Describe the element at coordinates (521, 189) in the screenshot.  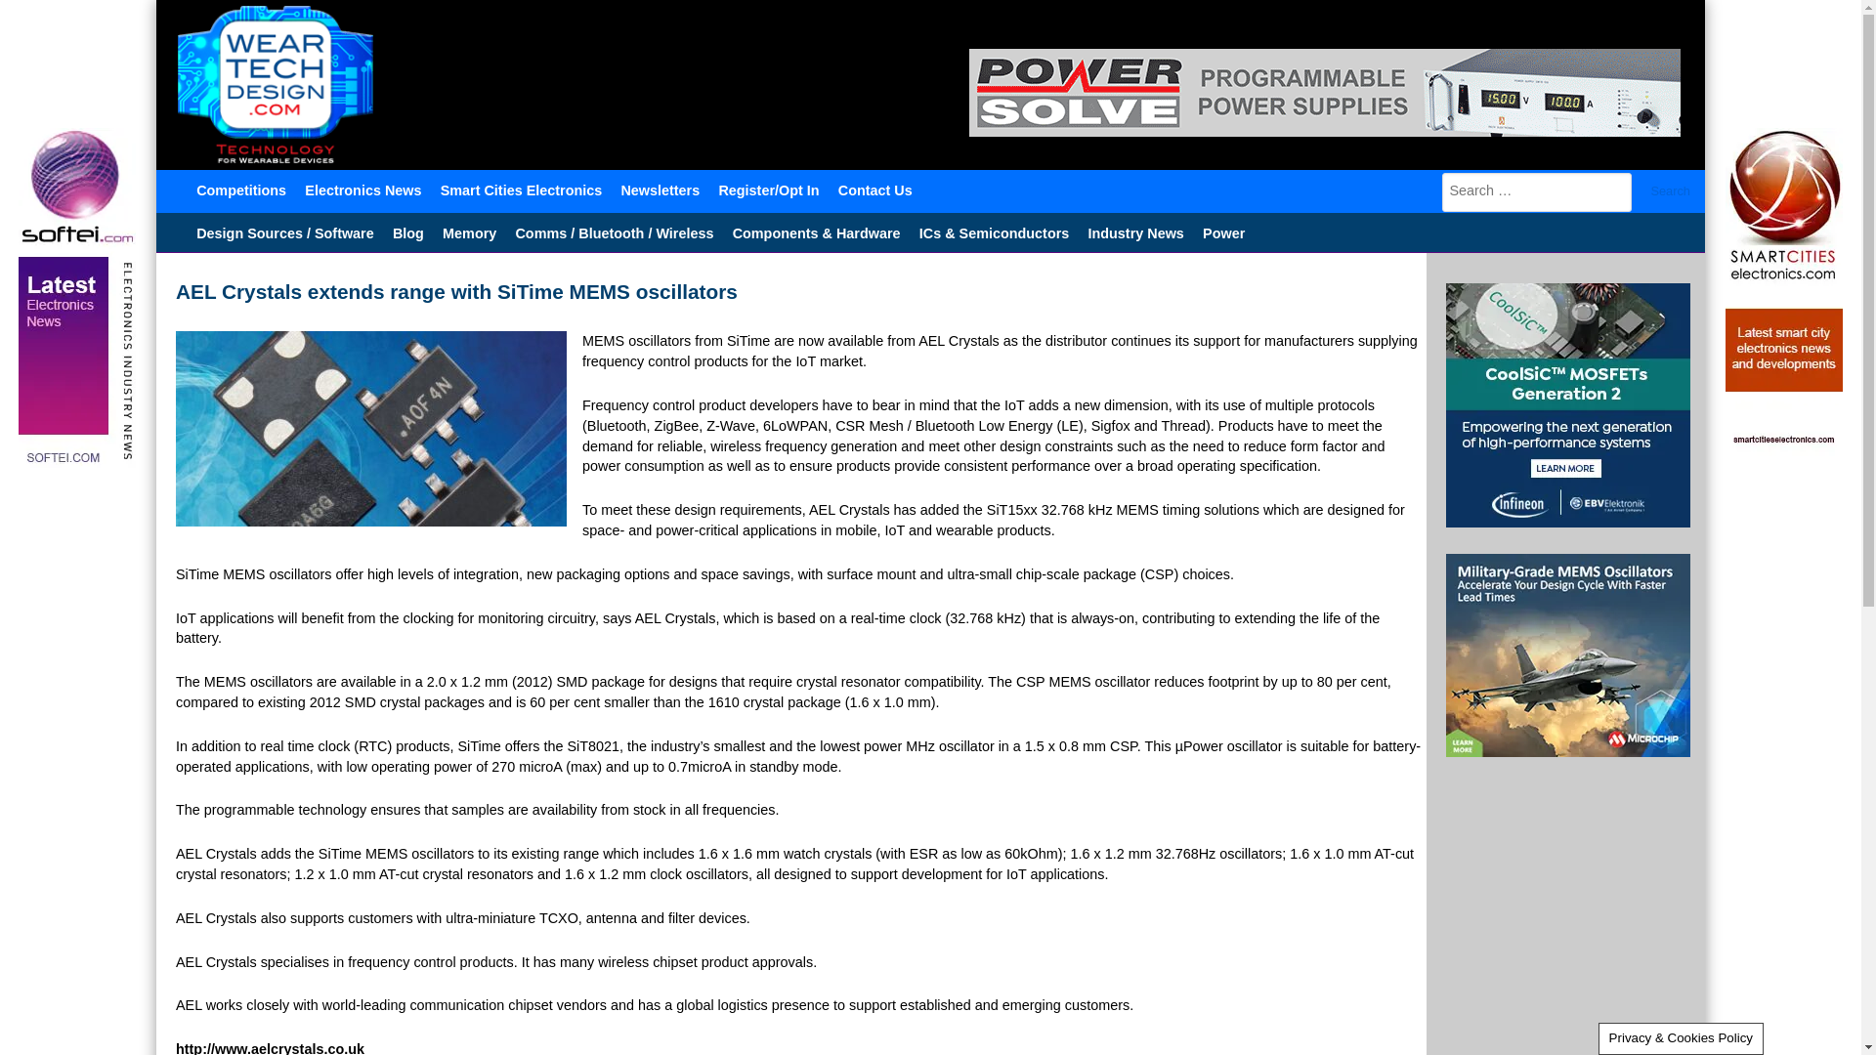
I see `Smart Cities Electronics` at that location.